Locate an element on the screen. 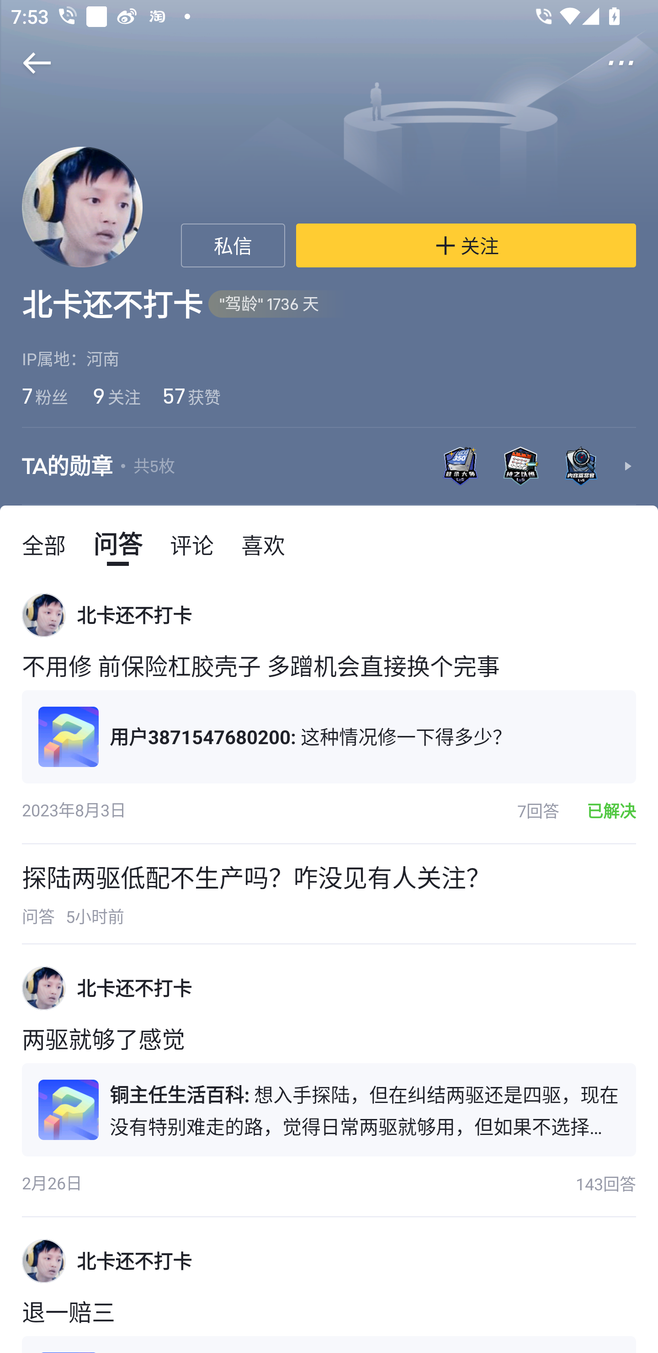 This screenshot has height=1353, width=658. 问答 is located at coordinates (118, 544).